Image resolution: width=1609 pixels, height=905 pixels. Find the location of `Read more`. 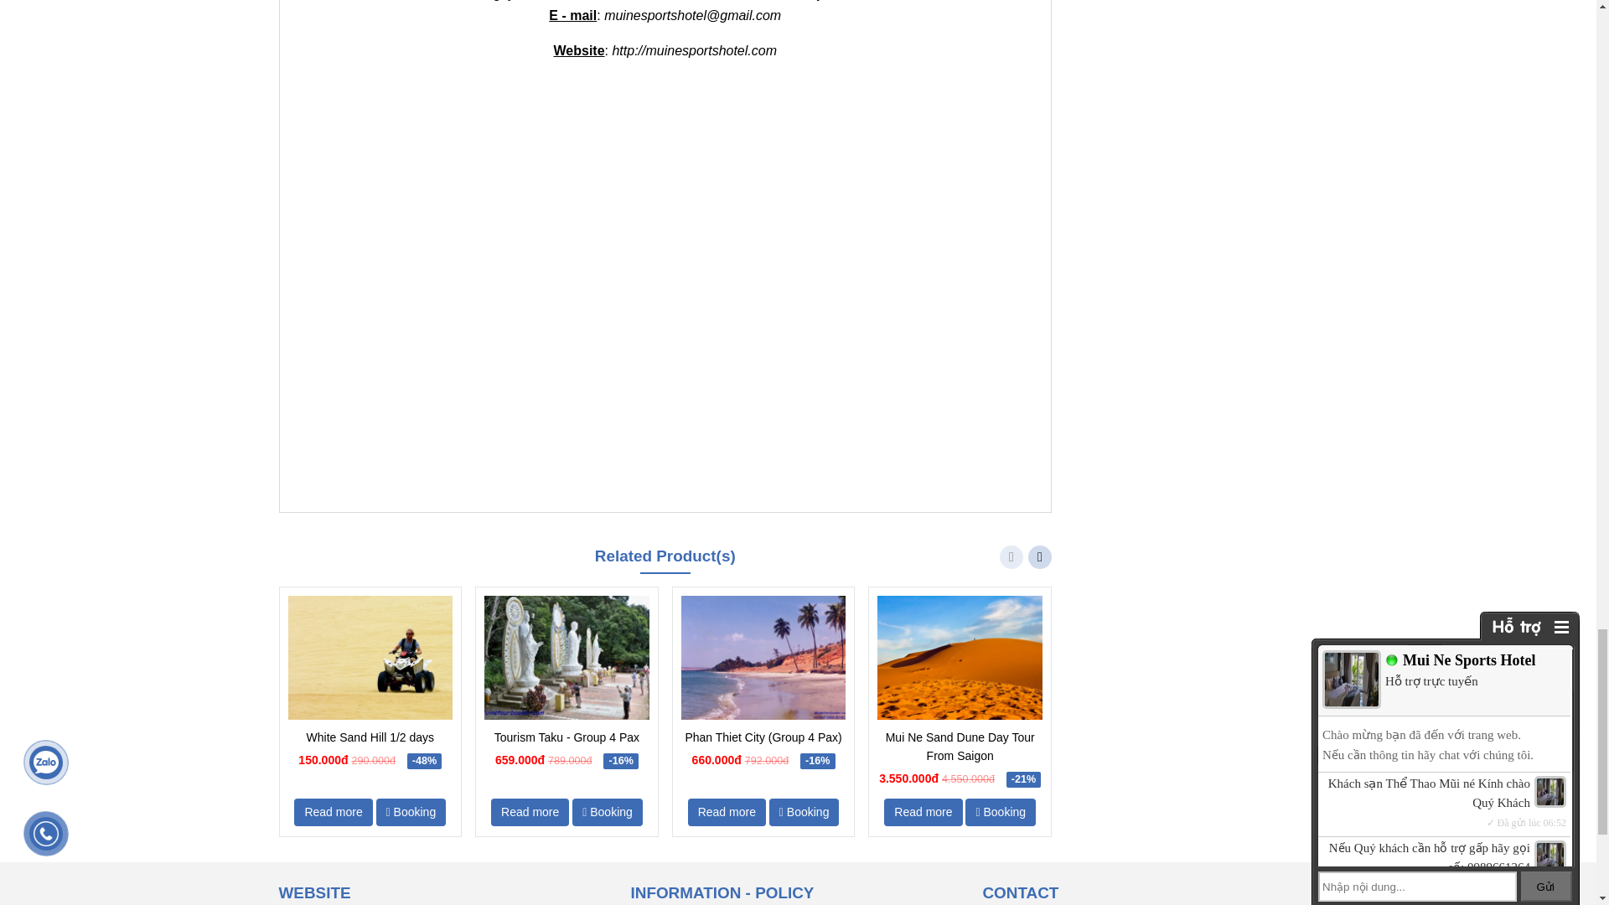

Read more is located at coordinates (923, 812).